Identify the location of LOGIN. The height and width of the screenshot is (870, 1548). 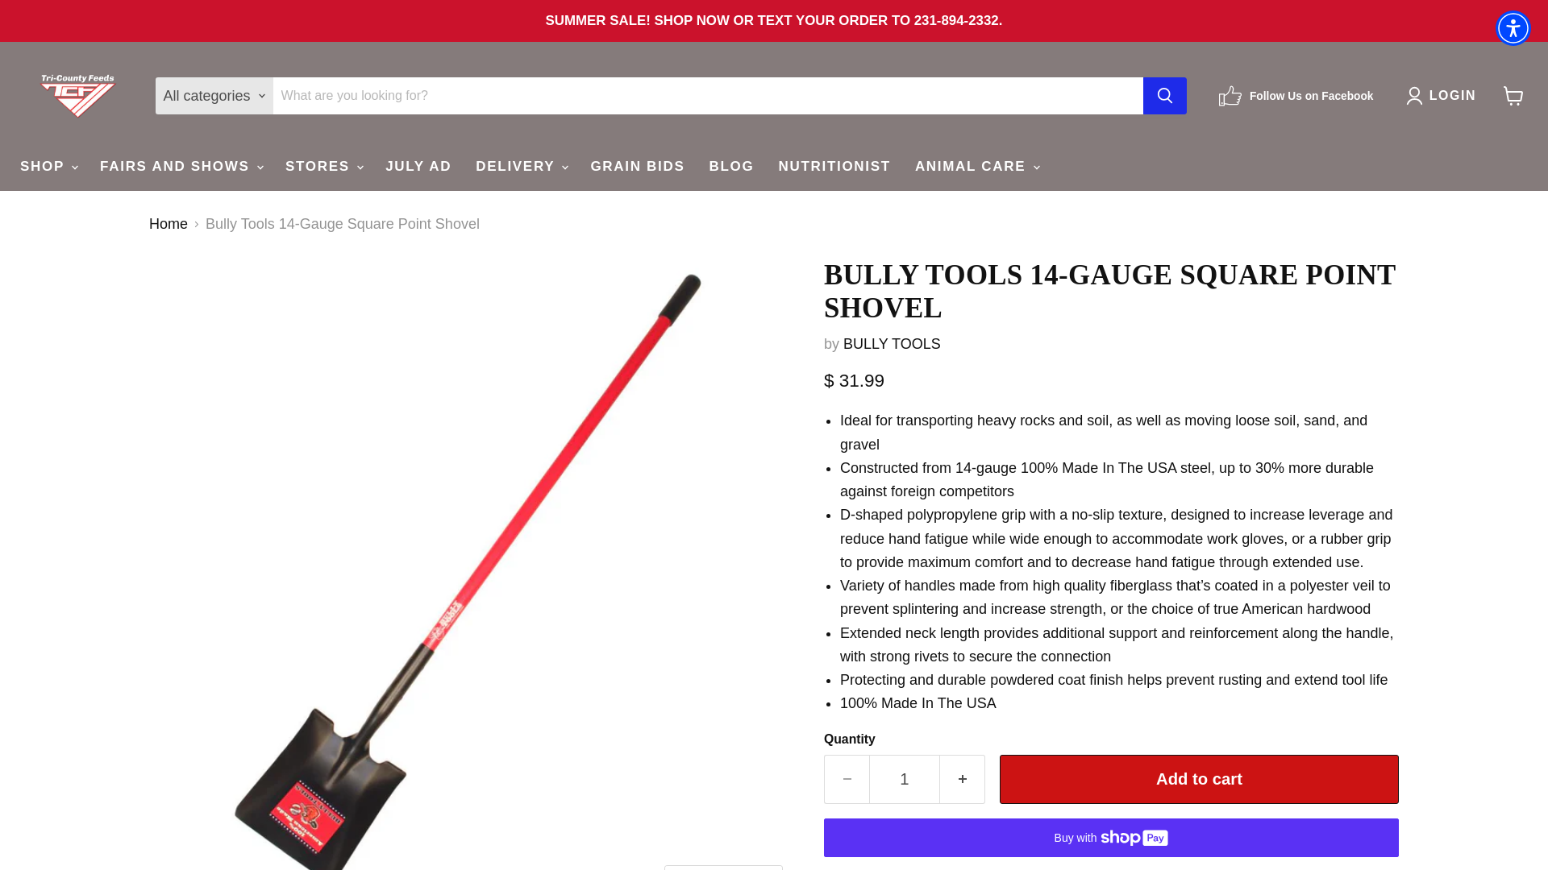
(1444, 95).